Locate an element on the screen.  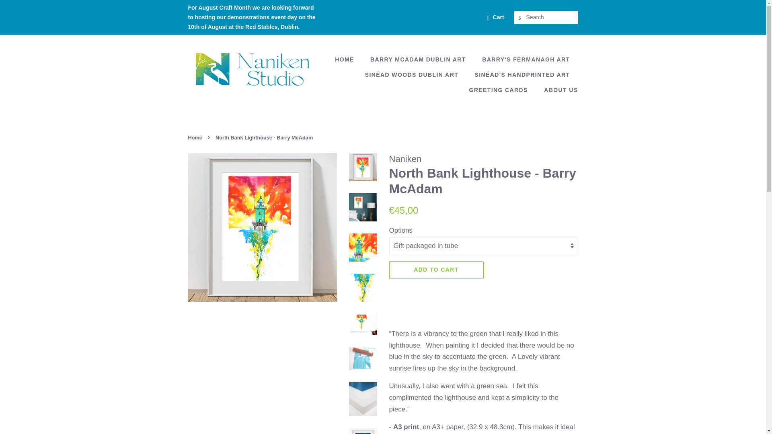
Home is located at coordinates (196, 137).